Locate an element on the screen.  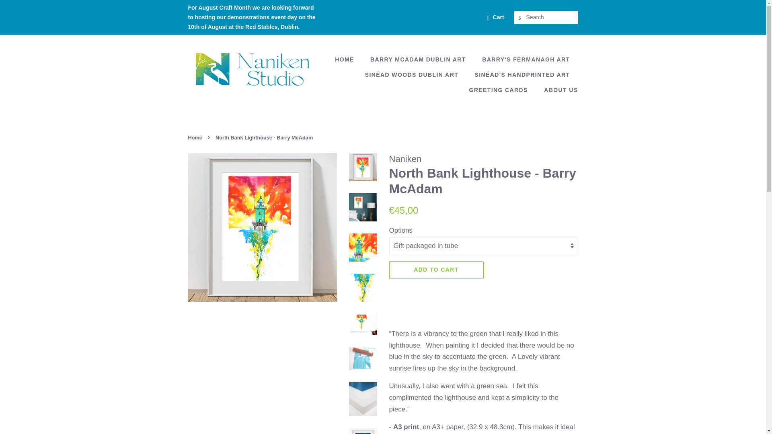
Home is located at coordinates (196, 137).